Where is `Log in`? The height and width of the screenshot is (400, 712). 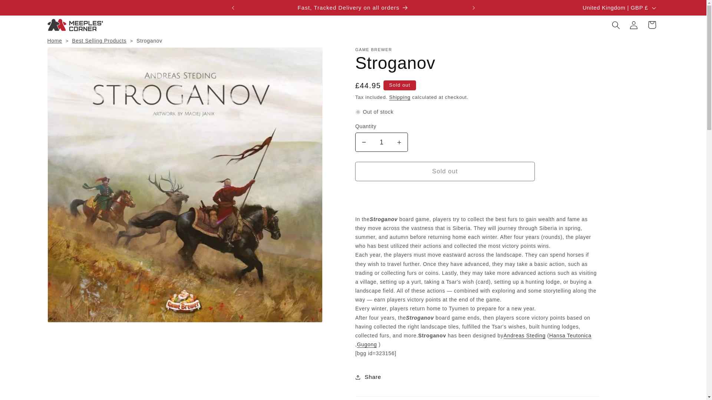 Log in is located at coordinates (634, 24).